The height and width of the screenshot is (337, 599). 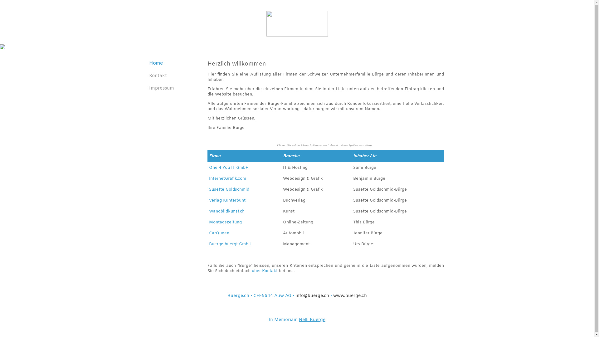 What do you see at coordinates (162, 88) in the screenshot?
I see `Impressum` at bounding box center [162, 88].